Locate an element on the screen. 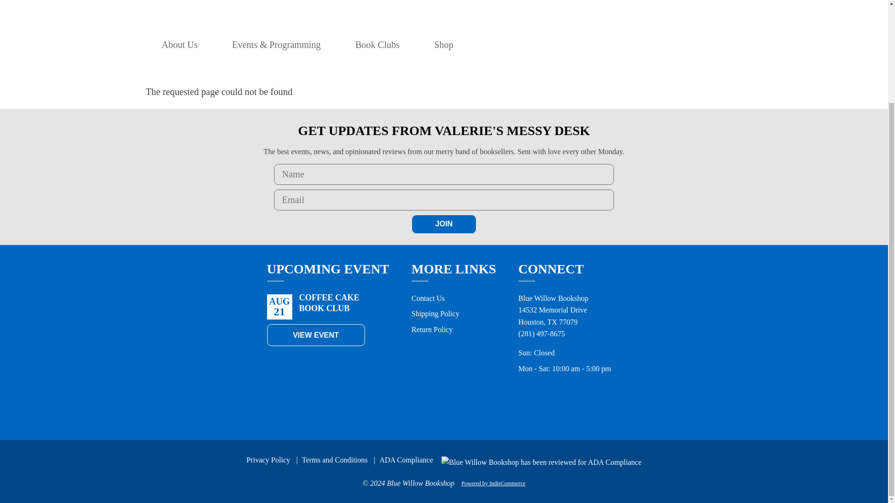 Image resolution: width=895 pixels, height=503 pixels. Search is located at coordinates (608, 45).